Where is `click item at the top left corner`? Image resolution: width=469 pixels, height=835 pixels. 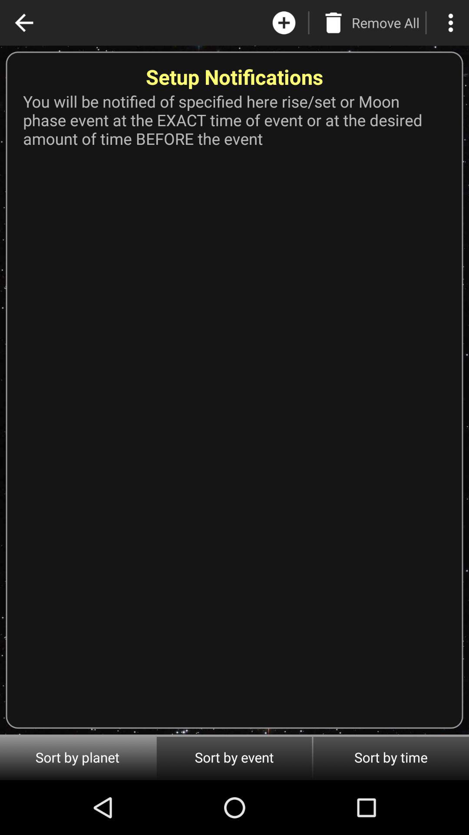 click item at the top left corner is located at coordinates (24, 23).